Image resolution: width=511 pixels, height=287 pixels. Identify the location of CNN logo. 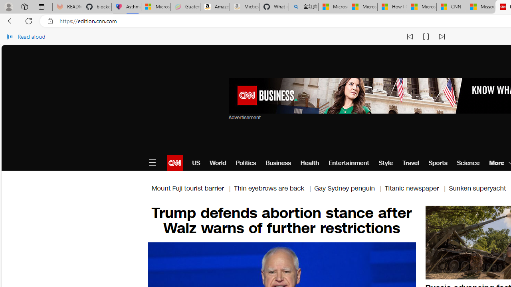
(175, 163).